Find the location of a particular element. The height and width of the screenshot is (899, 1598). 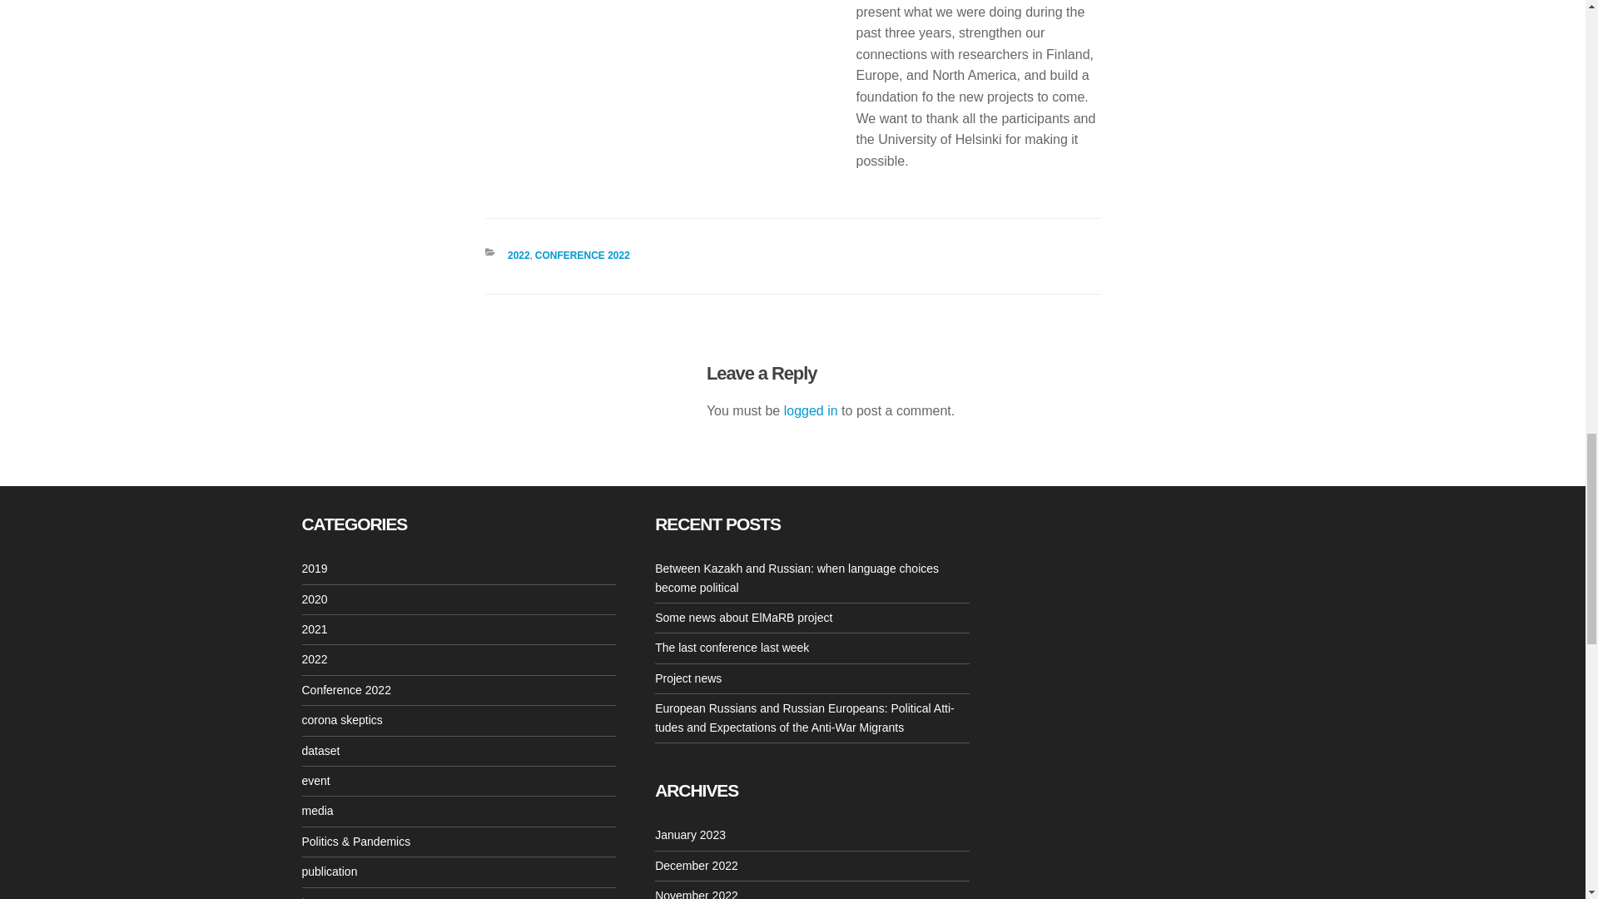

event is located at coordinates (315, 781).